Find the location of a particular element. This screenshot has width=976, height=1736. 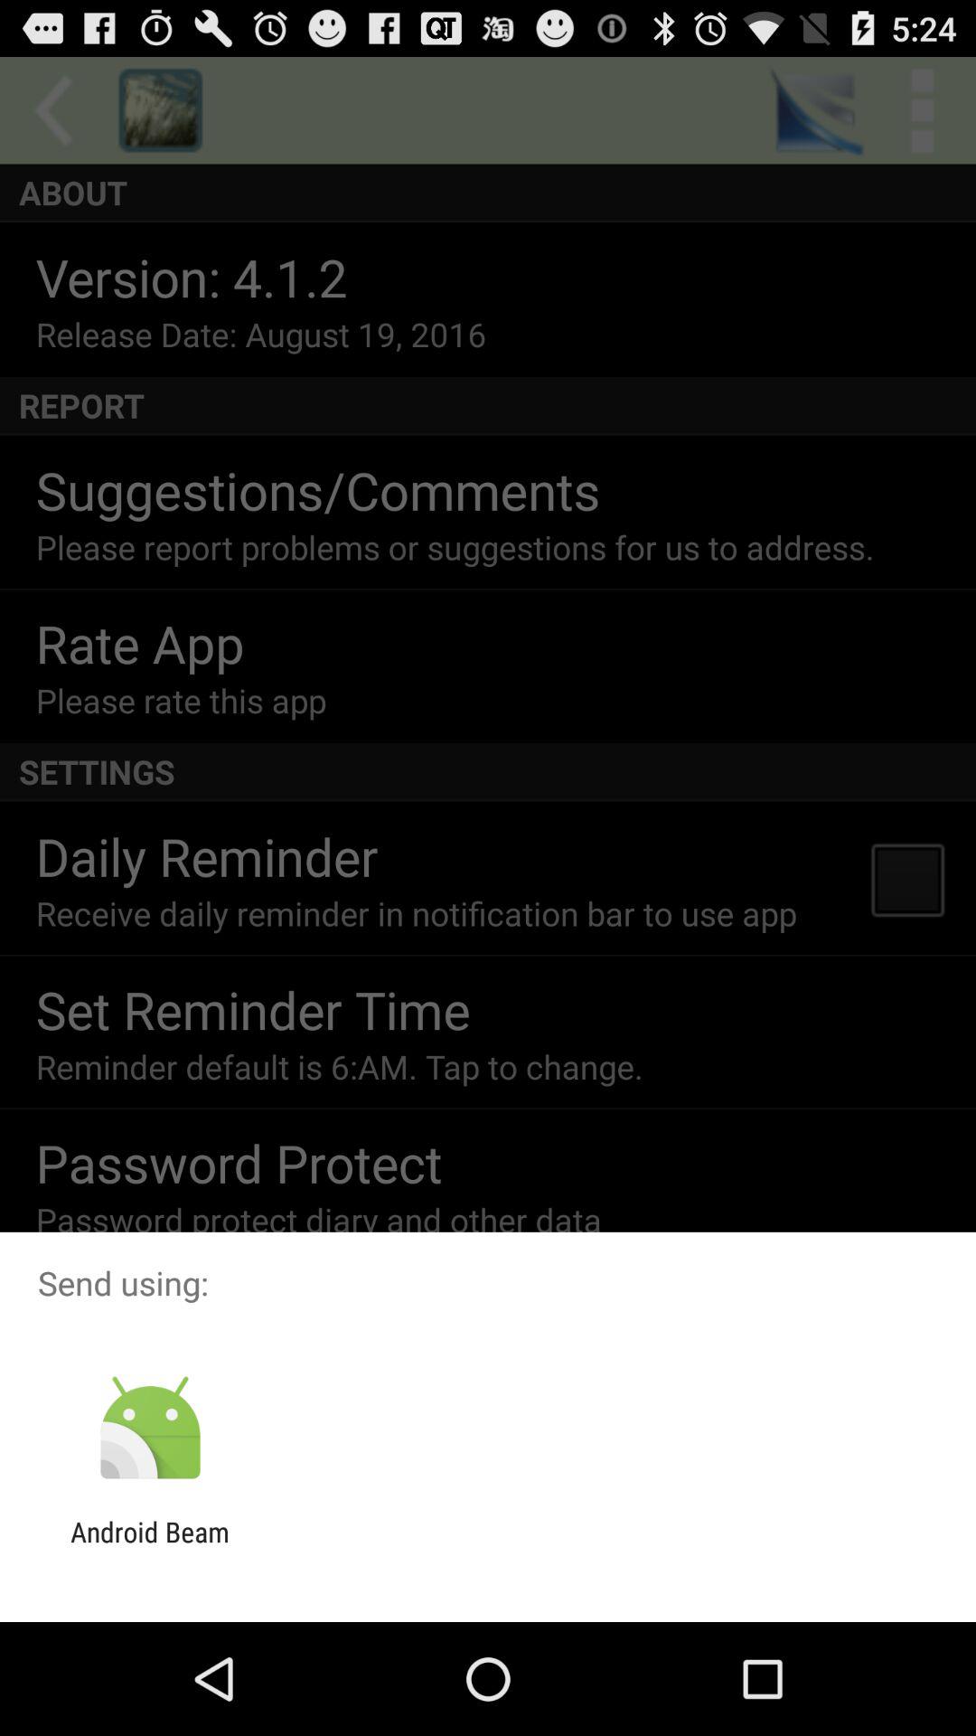

open the android beam is located at coordinates (150, 1548).